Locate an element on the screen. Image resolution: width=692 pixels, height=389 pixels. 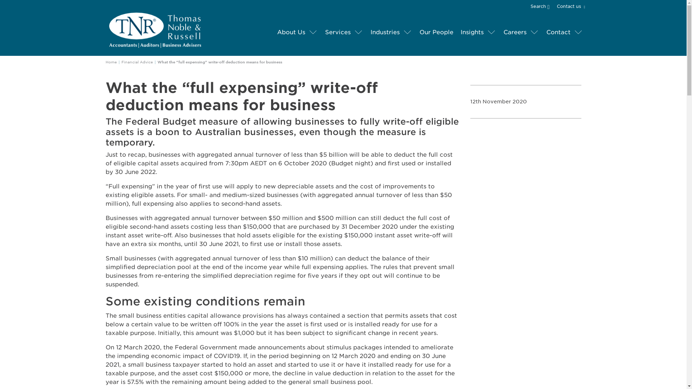
Contact us is located at coordinates (569, 6).